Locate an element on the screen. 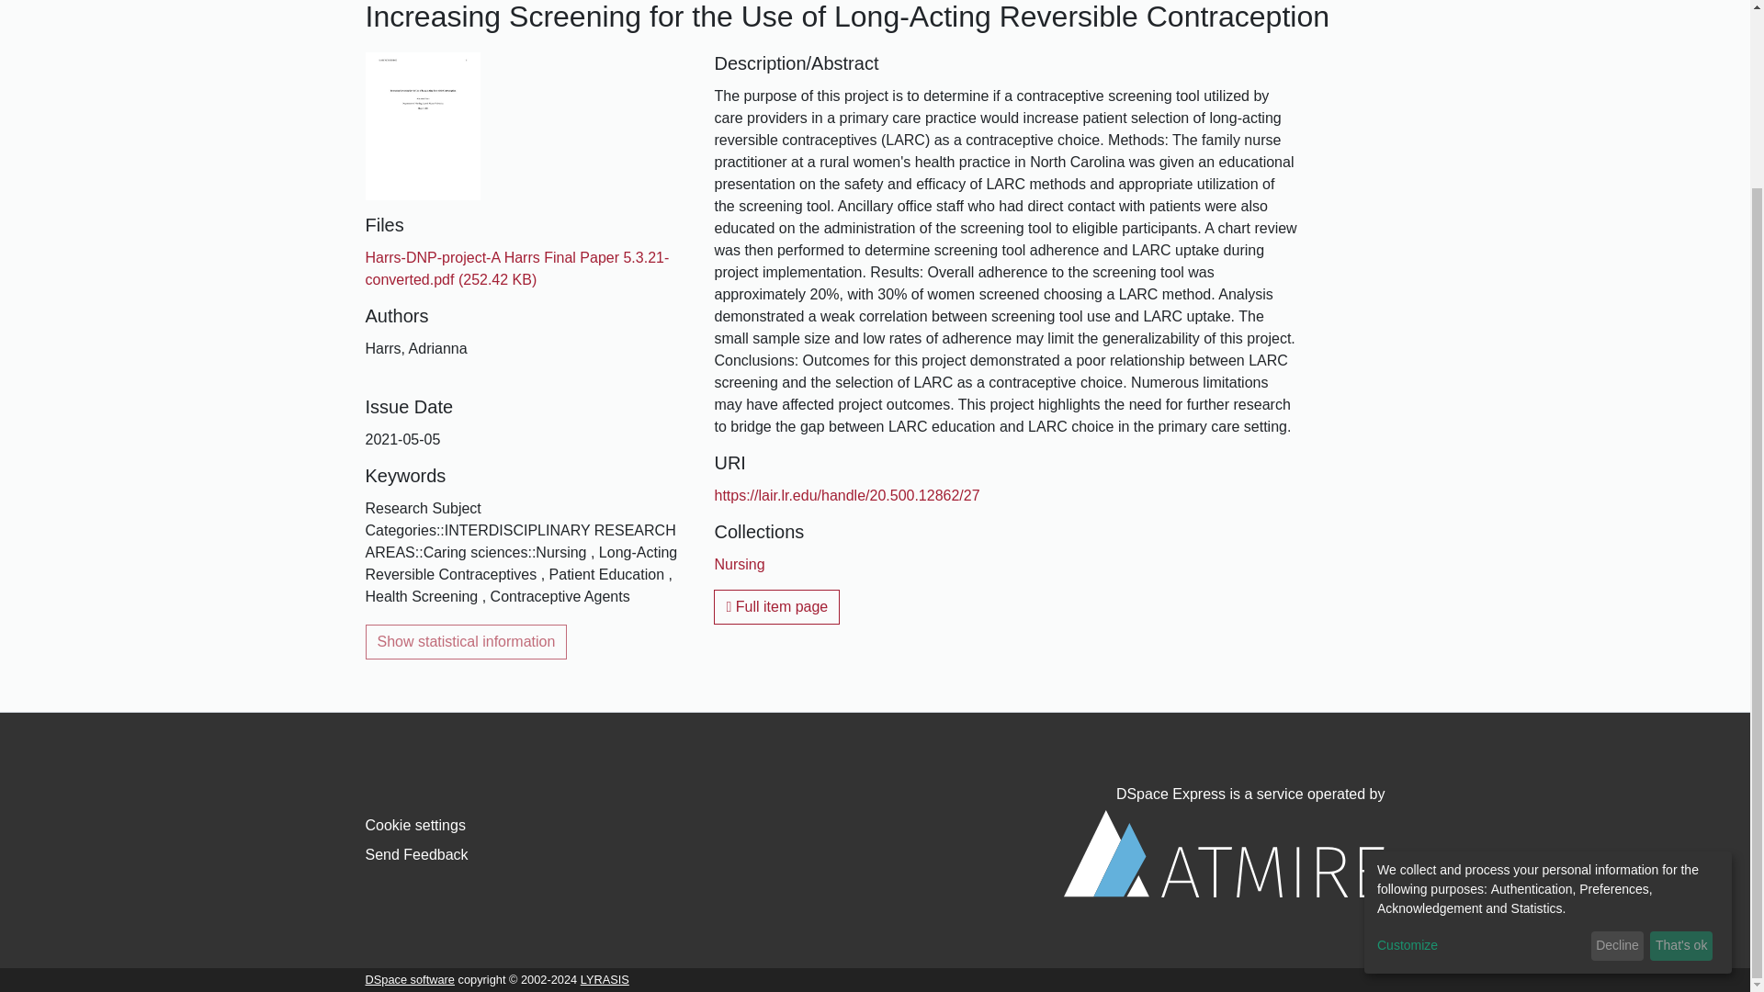  DSpace Express is a service operated by is located at coordinates (1224, 841).